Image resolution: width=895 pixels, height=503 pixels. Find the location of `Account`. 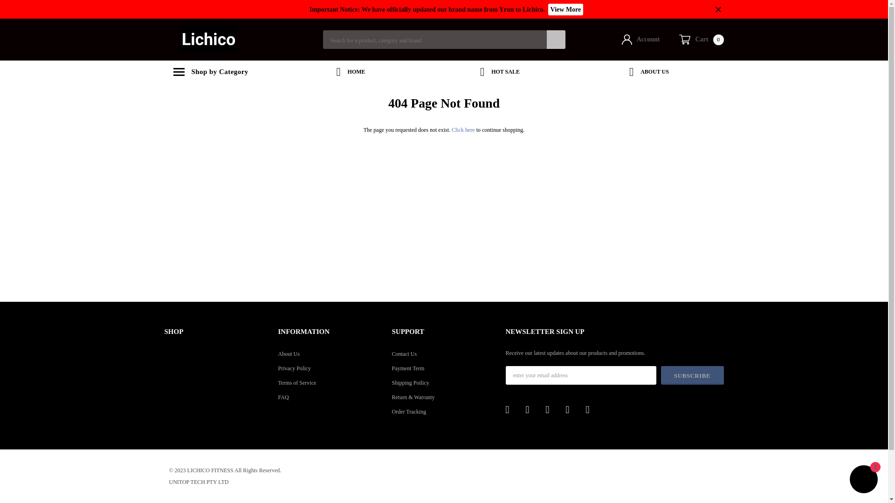

Account is located at coordinates (330, 382).